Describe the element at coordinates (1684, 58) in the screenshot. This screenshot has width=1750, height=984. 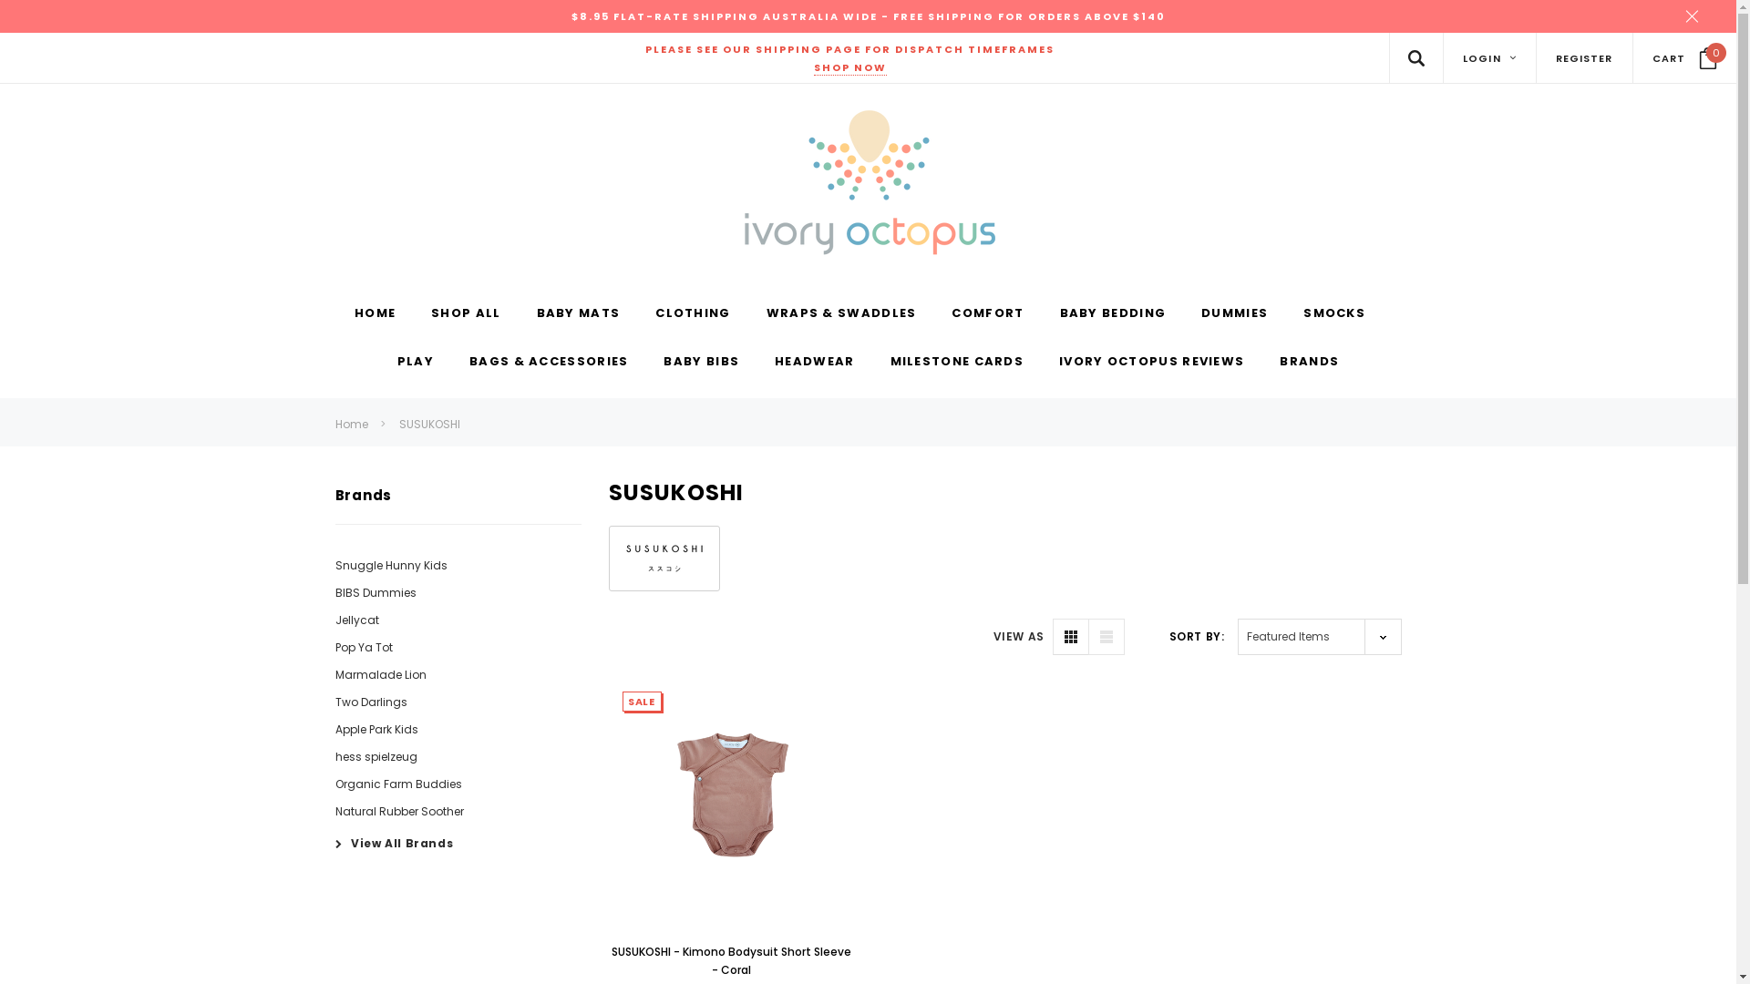
I see `CART
0` at that location.